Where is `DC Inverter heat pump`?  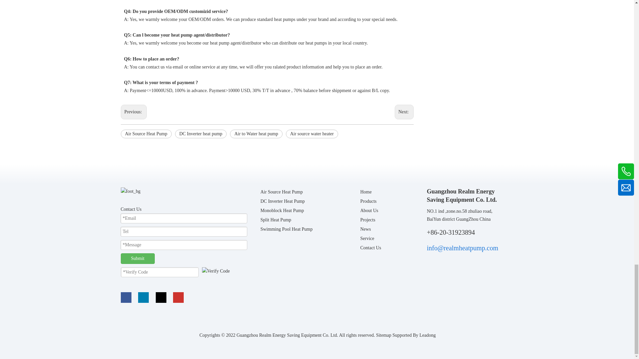 DC Inverter heat pump is located at coordinates (201, 134).